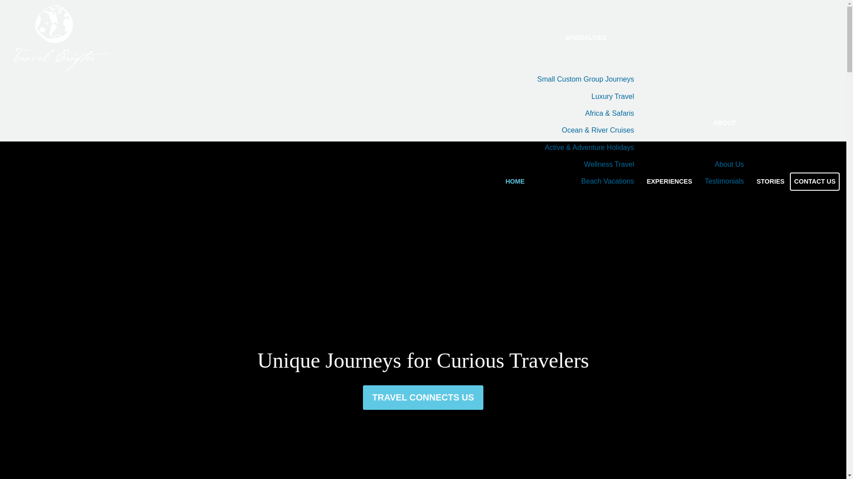 The height and width of the screenshot is (479, 853). What do you see at coordinates (586, 164) in the screenshot?
I see `Wellness Travel` at bounding box center [586, 164].